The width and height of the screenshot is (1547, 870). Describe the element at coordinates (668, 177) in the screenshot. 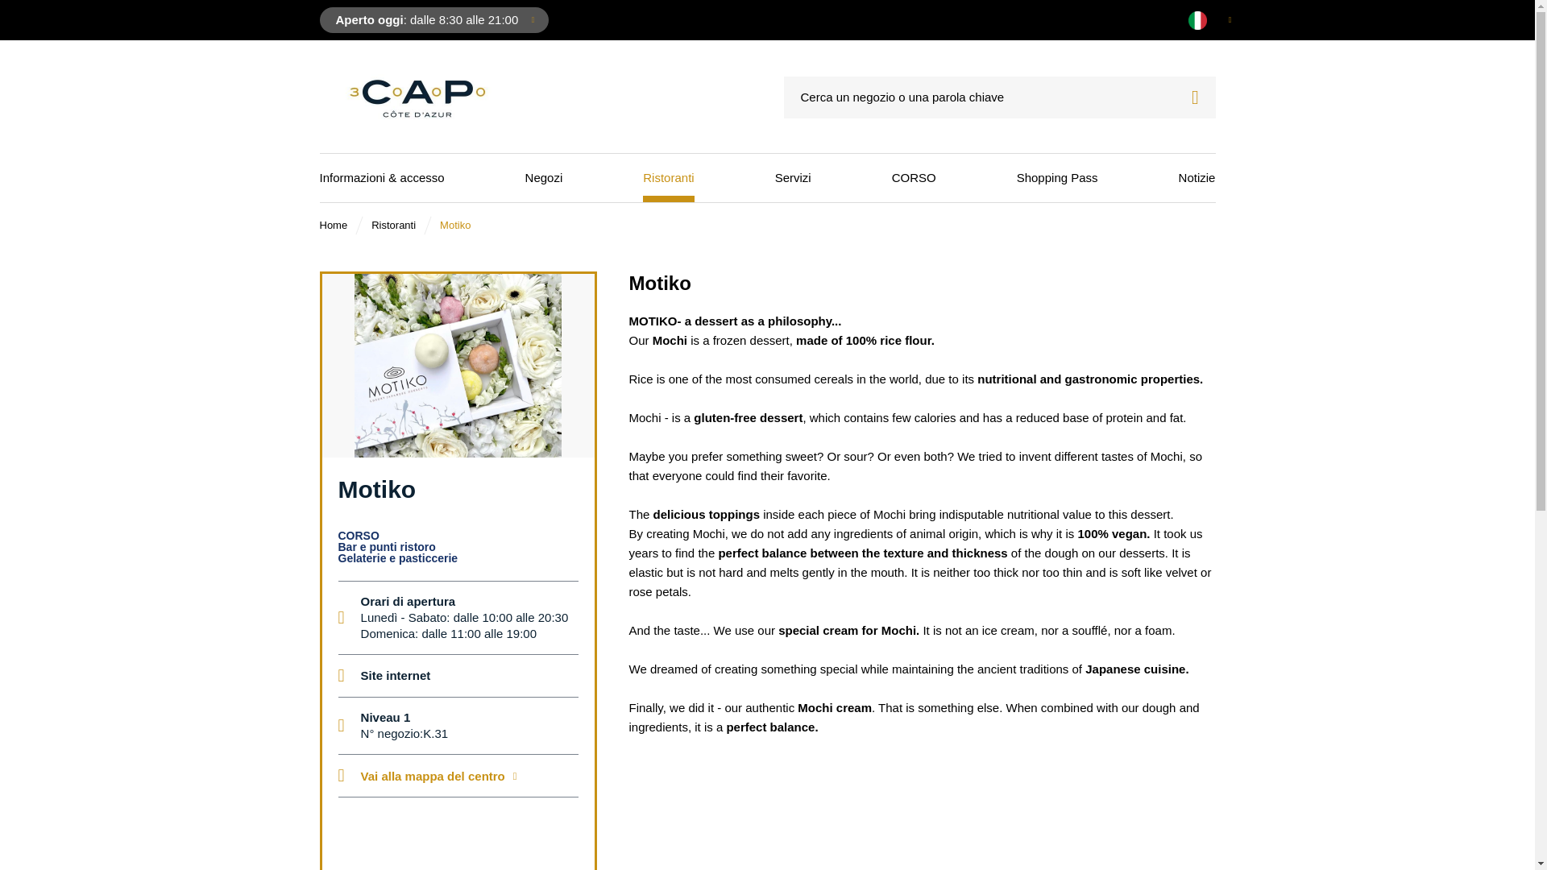

I see `Ristoranti` at that location.